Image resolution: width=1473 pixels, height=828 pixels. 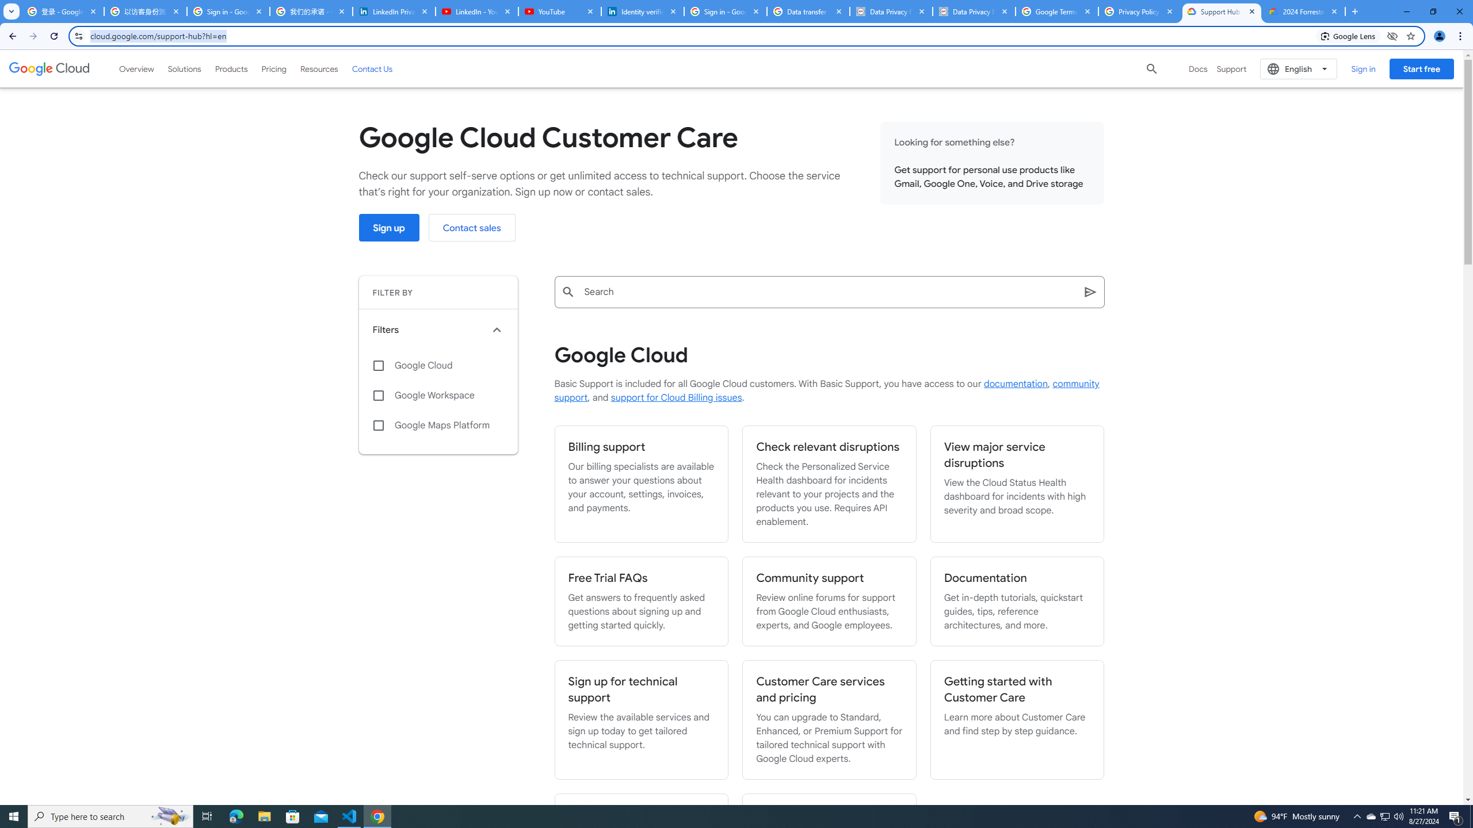 I want to click on Pricing, so click(x=274, y=68).